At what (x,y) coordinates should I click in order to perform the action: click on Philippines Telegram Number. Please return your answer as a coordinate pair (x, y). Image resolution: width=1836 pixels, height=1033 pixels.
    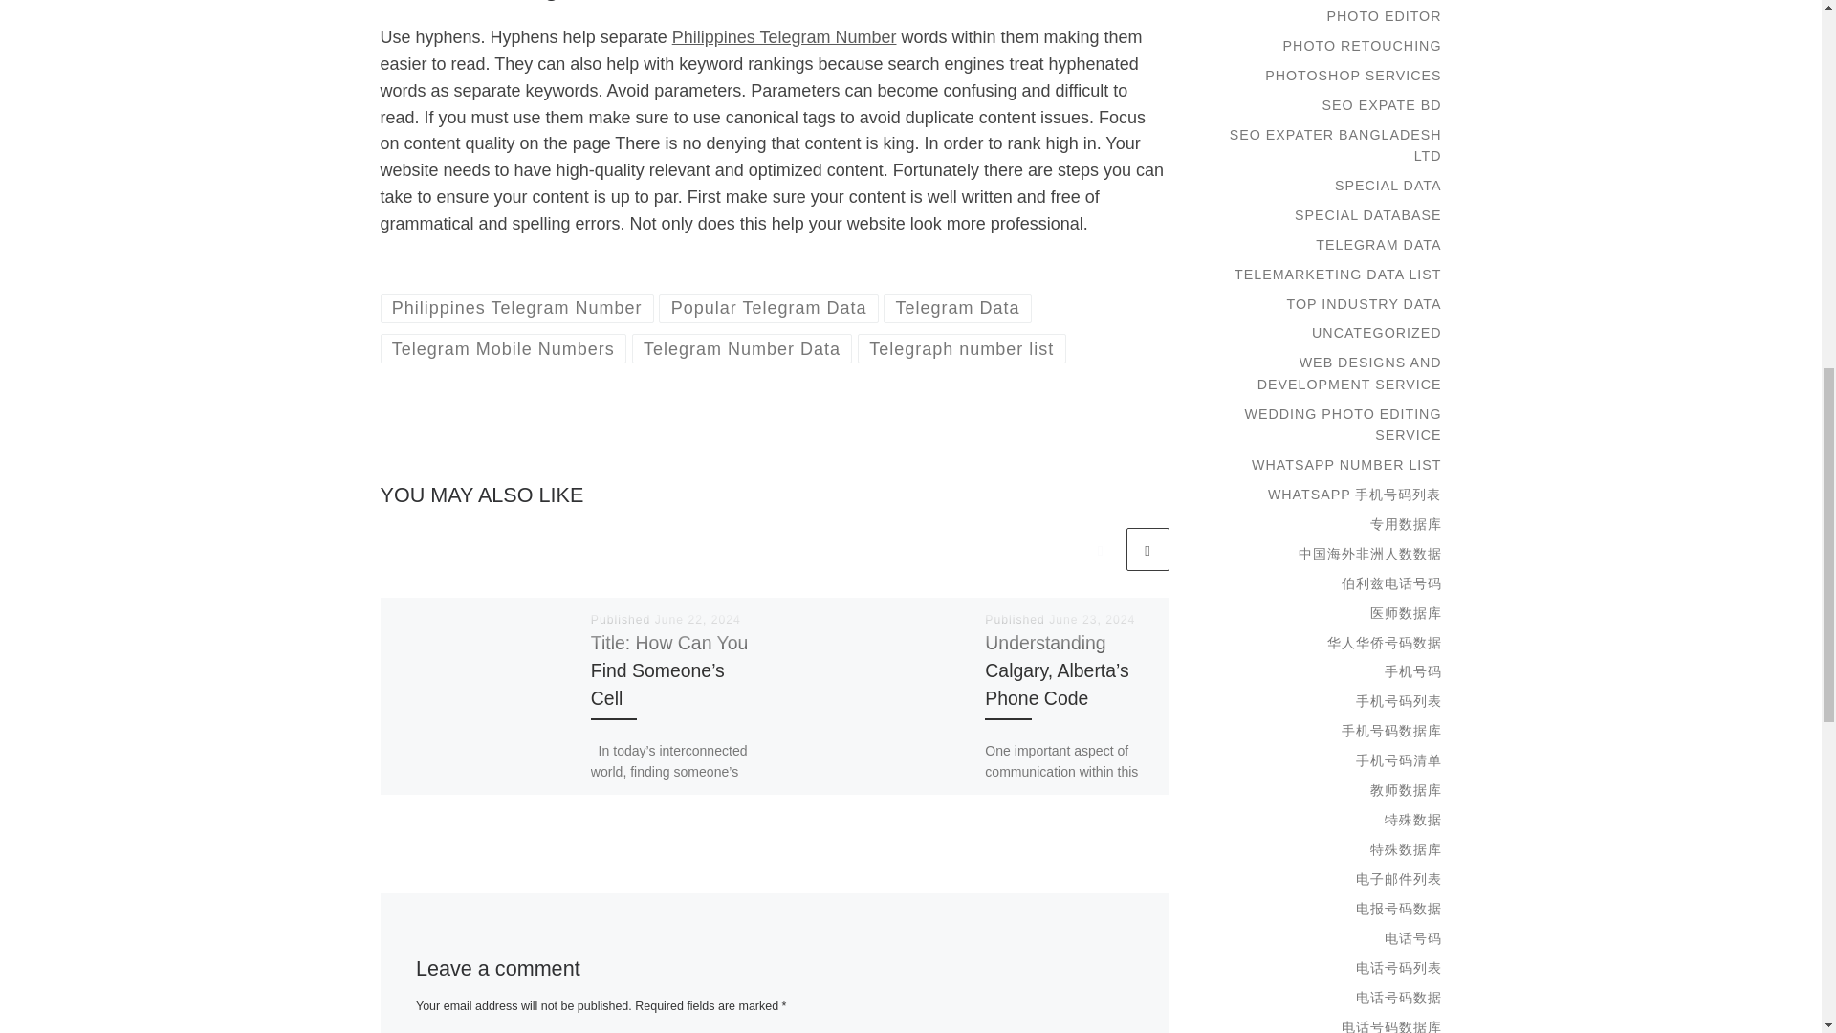
    Looking at the image, I should click on (784, 36).